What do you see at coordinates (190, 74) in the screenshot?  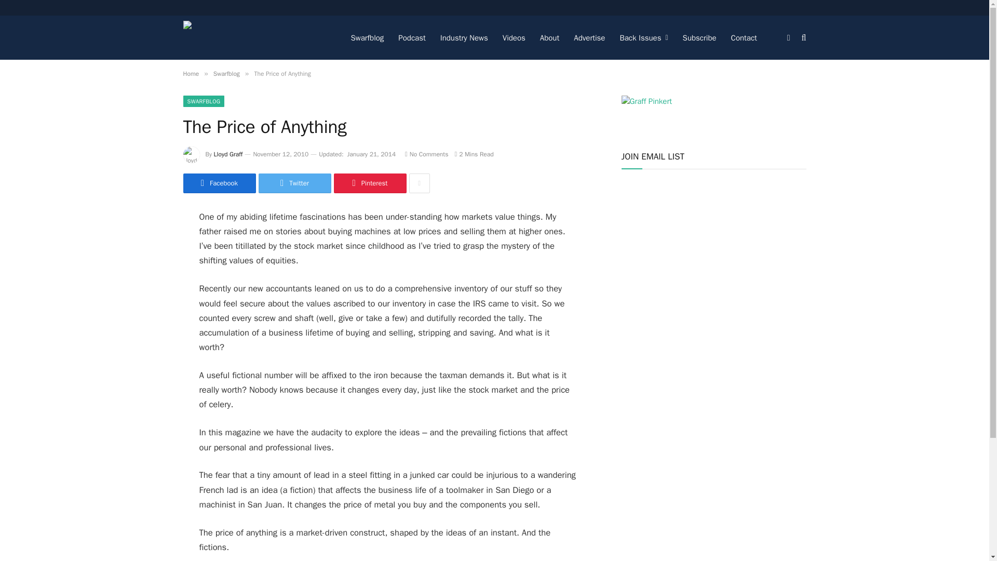 I see `Home` at bounding box center [190, 74].